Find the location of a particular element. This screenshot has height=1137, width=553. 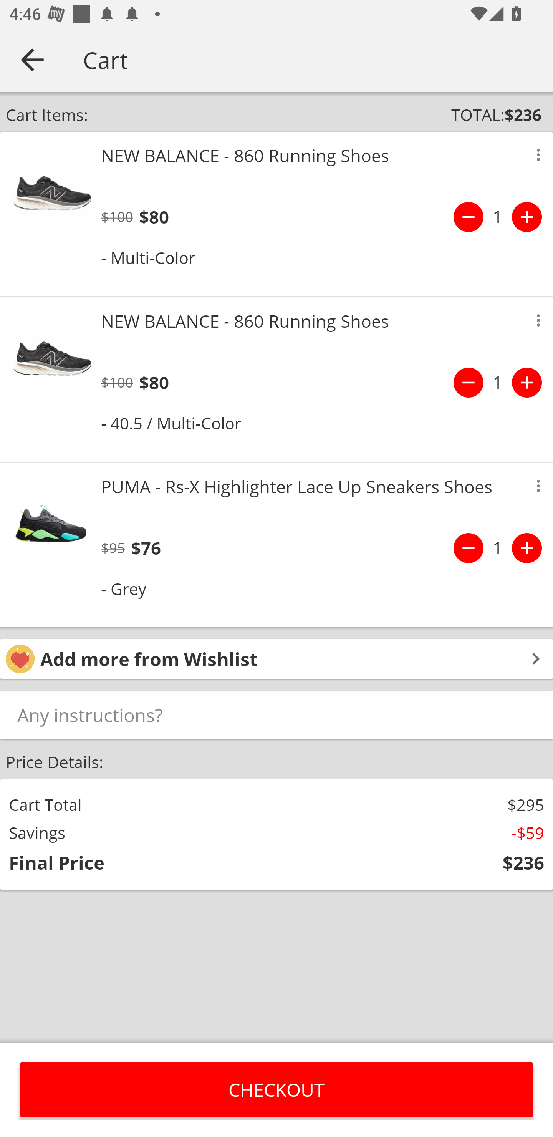

Add more from Wishlist is located at coordinates (276, 658).